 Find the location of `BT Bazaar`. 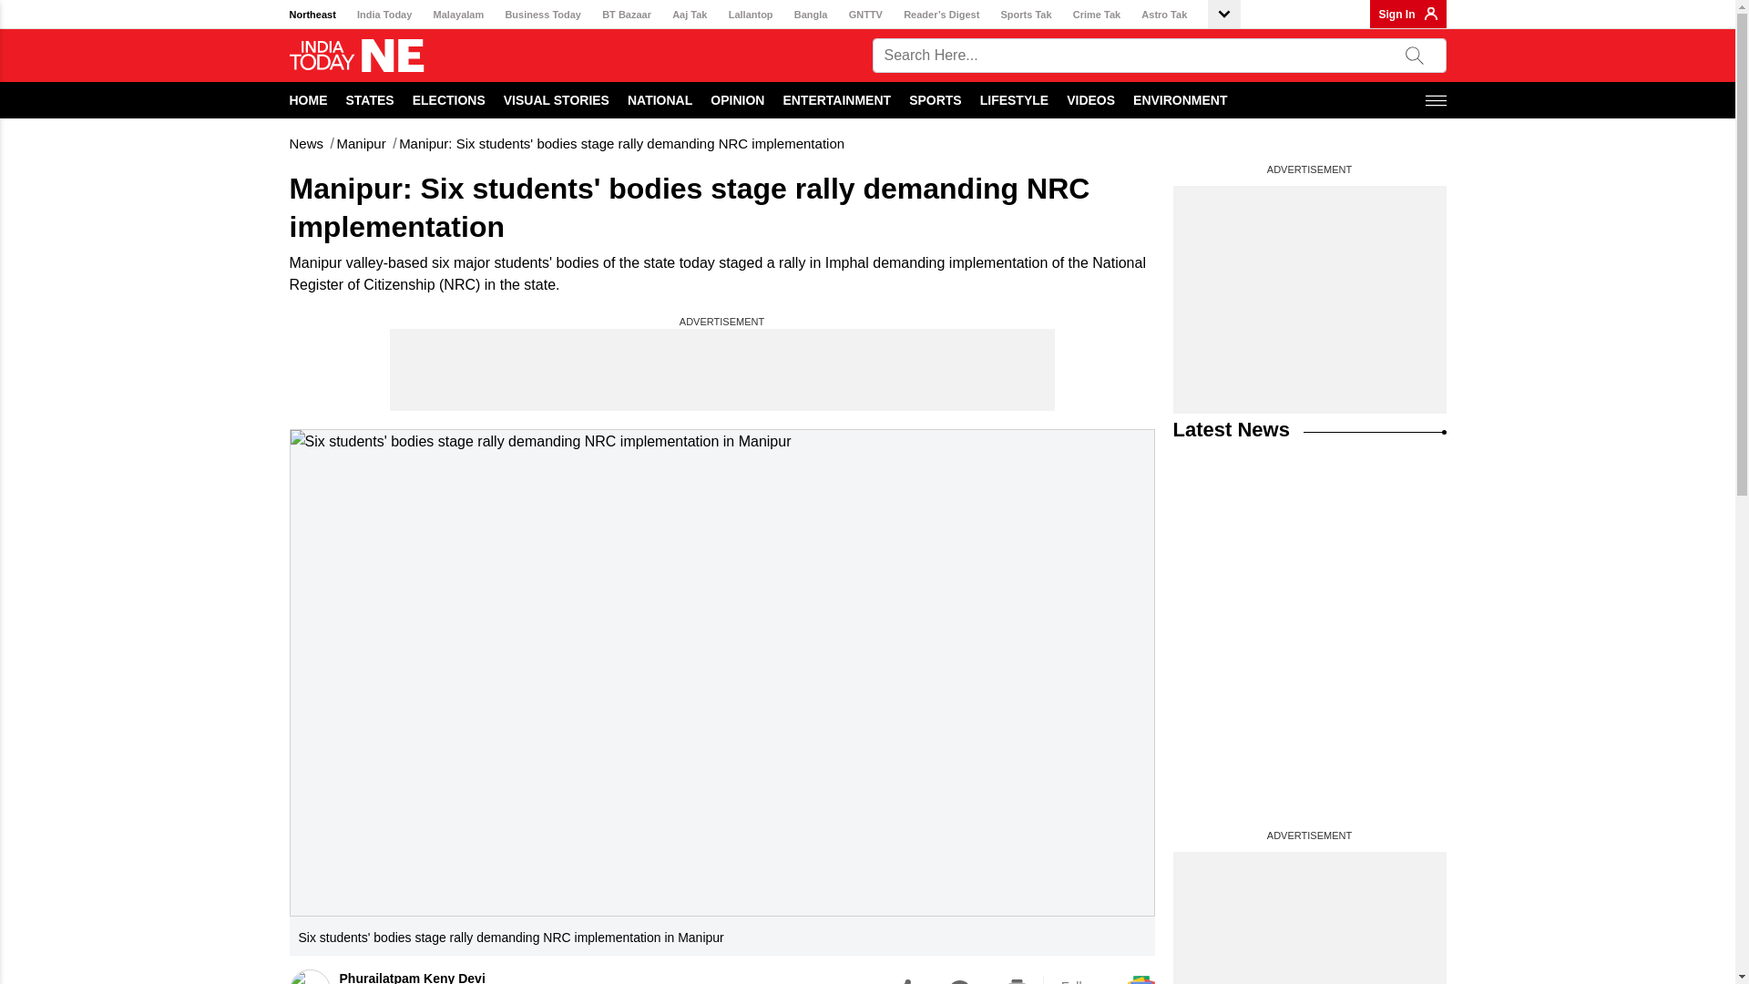

BT Bazaar is located at coordinates (626, 15).